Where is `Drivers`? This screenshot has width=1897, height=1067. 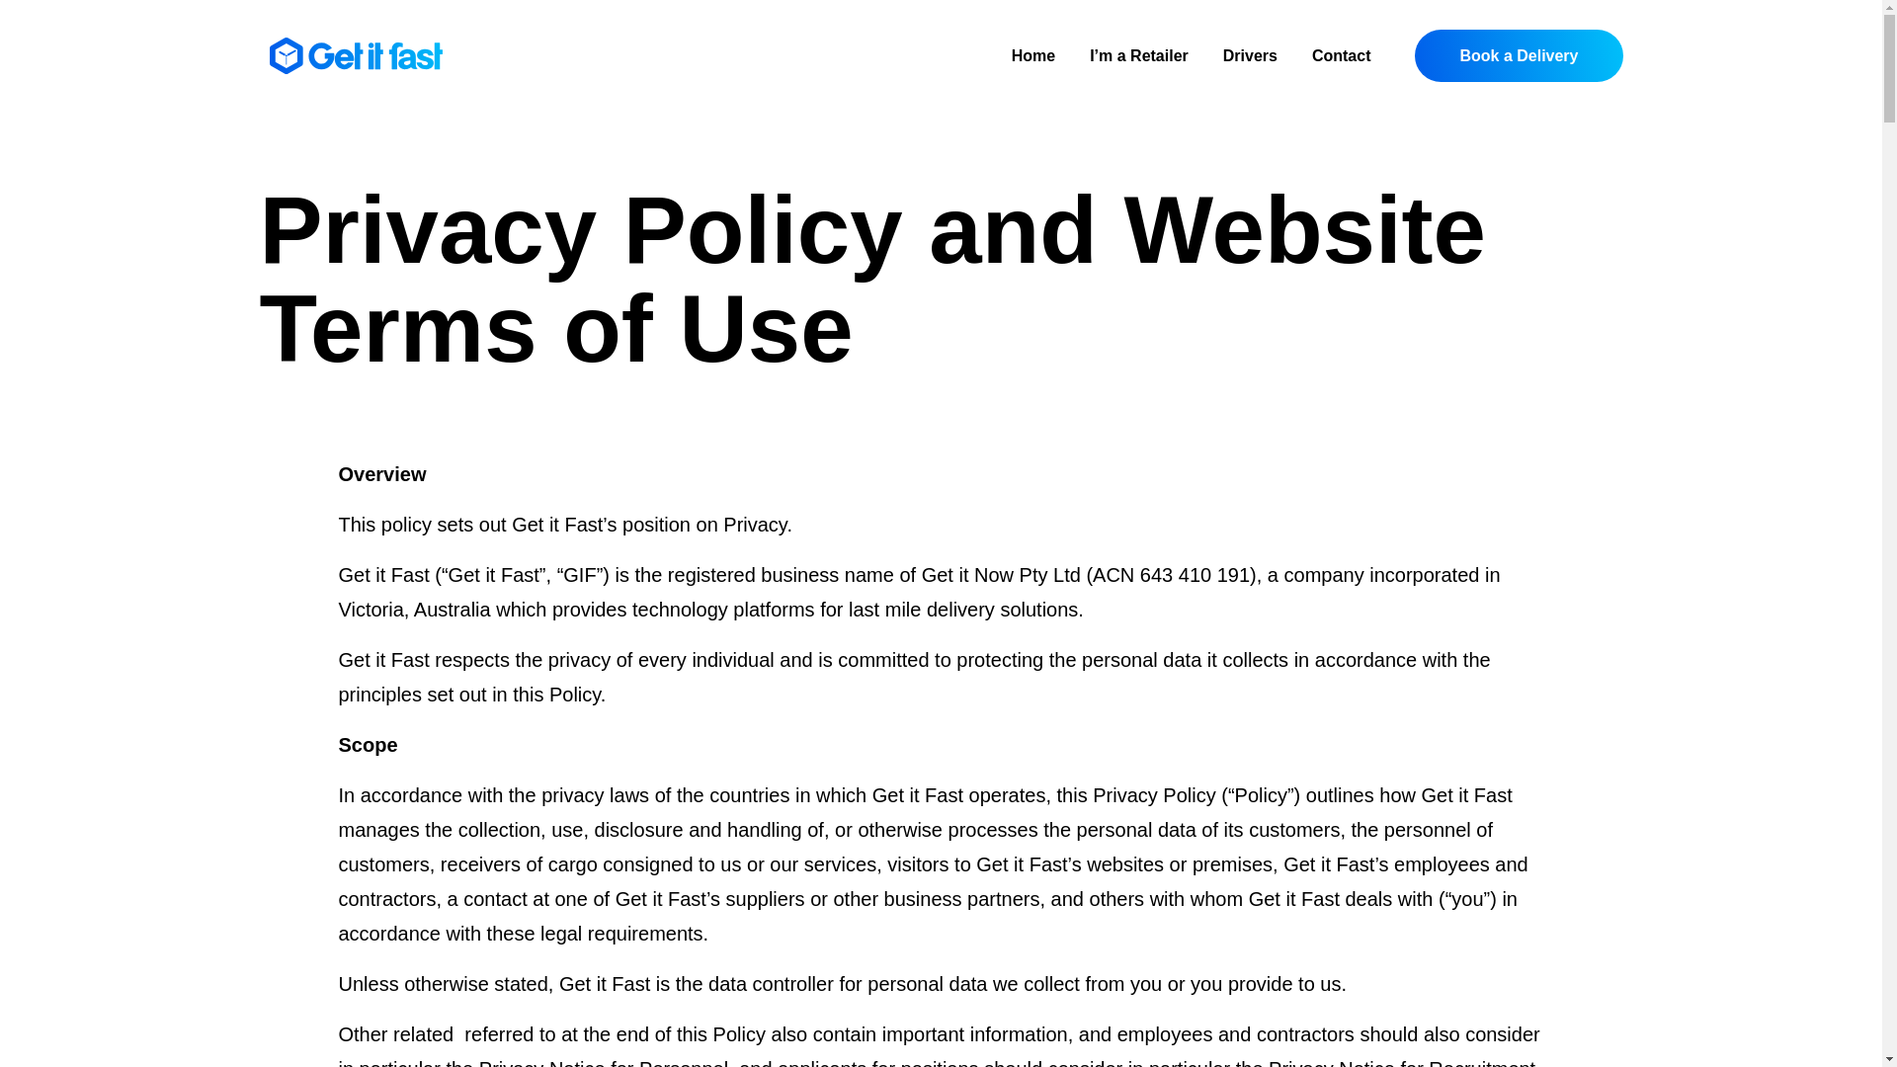 Drivers is located at coordinates (1250, 55).